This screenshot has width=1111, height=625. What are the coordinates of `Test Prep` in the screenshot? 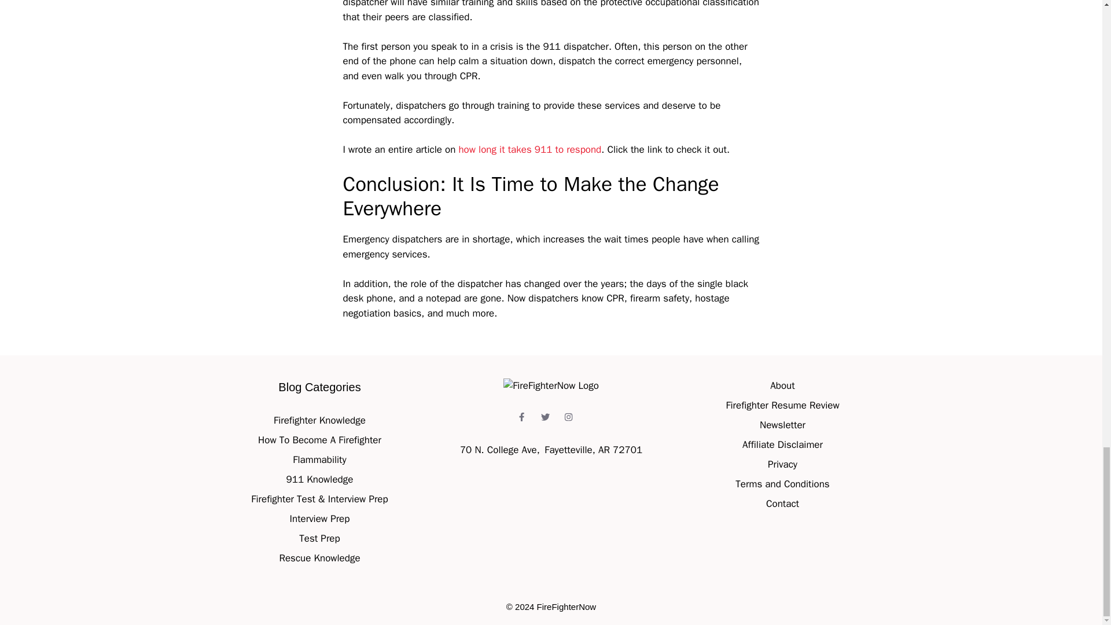 It's located at (319, 538).